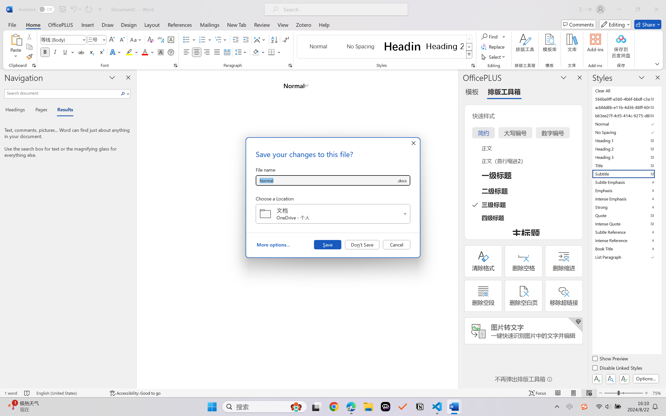 This screenshot has height=416, width=666. I want to click on 566ba9ff-a5b0-4b6f-bbdf-c3ab41993fc2, so click(626, 99).